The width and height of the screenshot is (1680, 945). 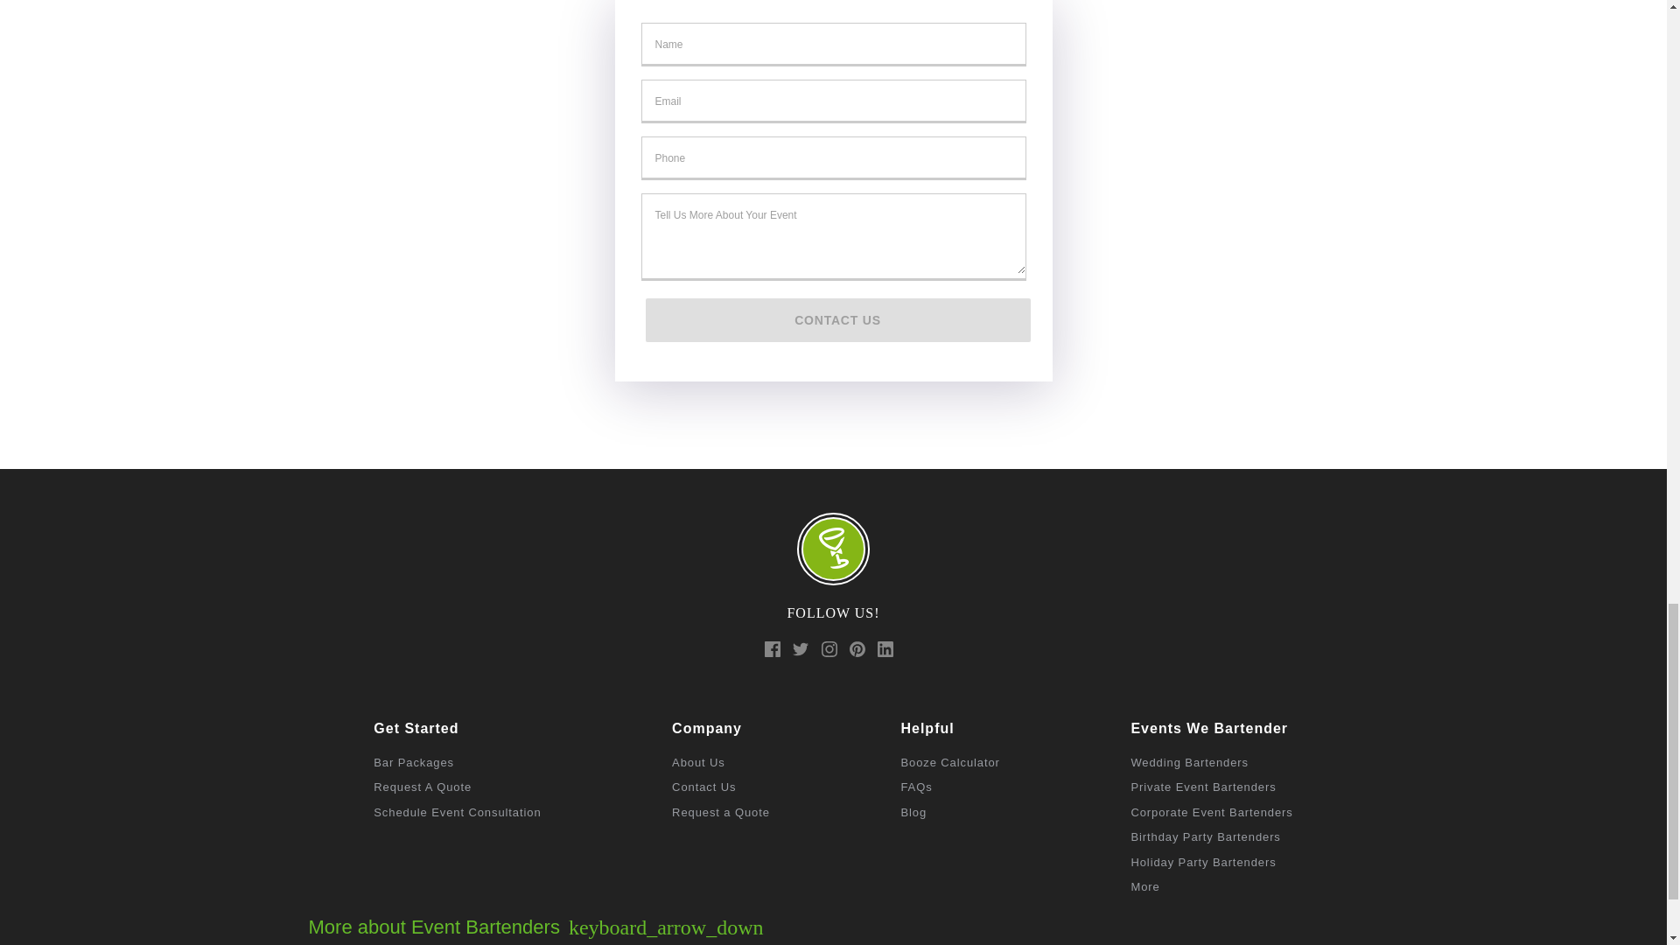 What do you see at coordinates (838, 320) in the screenshot?
I see `CONTACT US` at bounding box center [838, 320].